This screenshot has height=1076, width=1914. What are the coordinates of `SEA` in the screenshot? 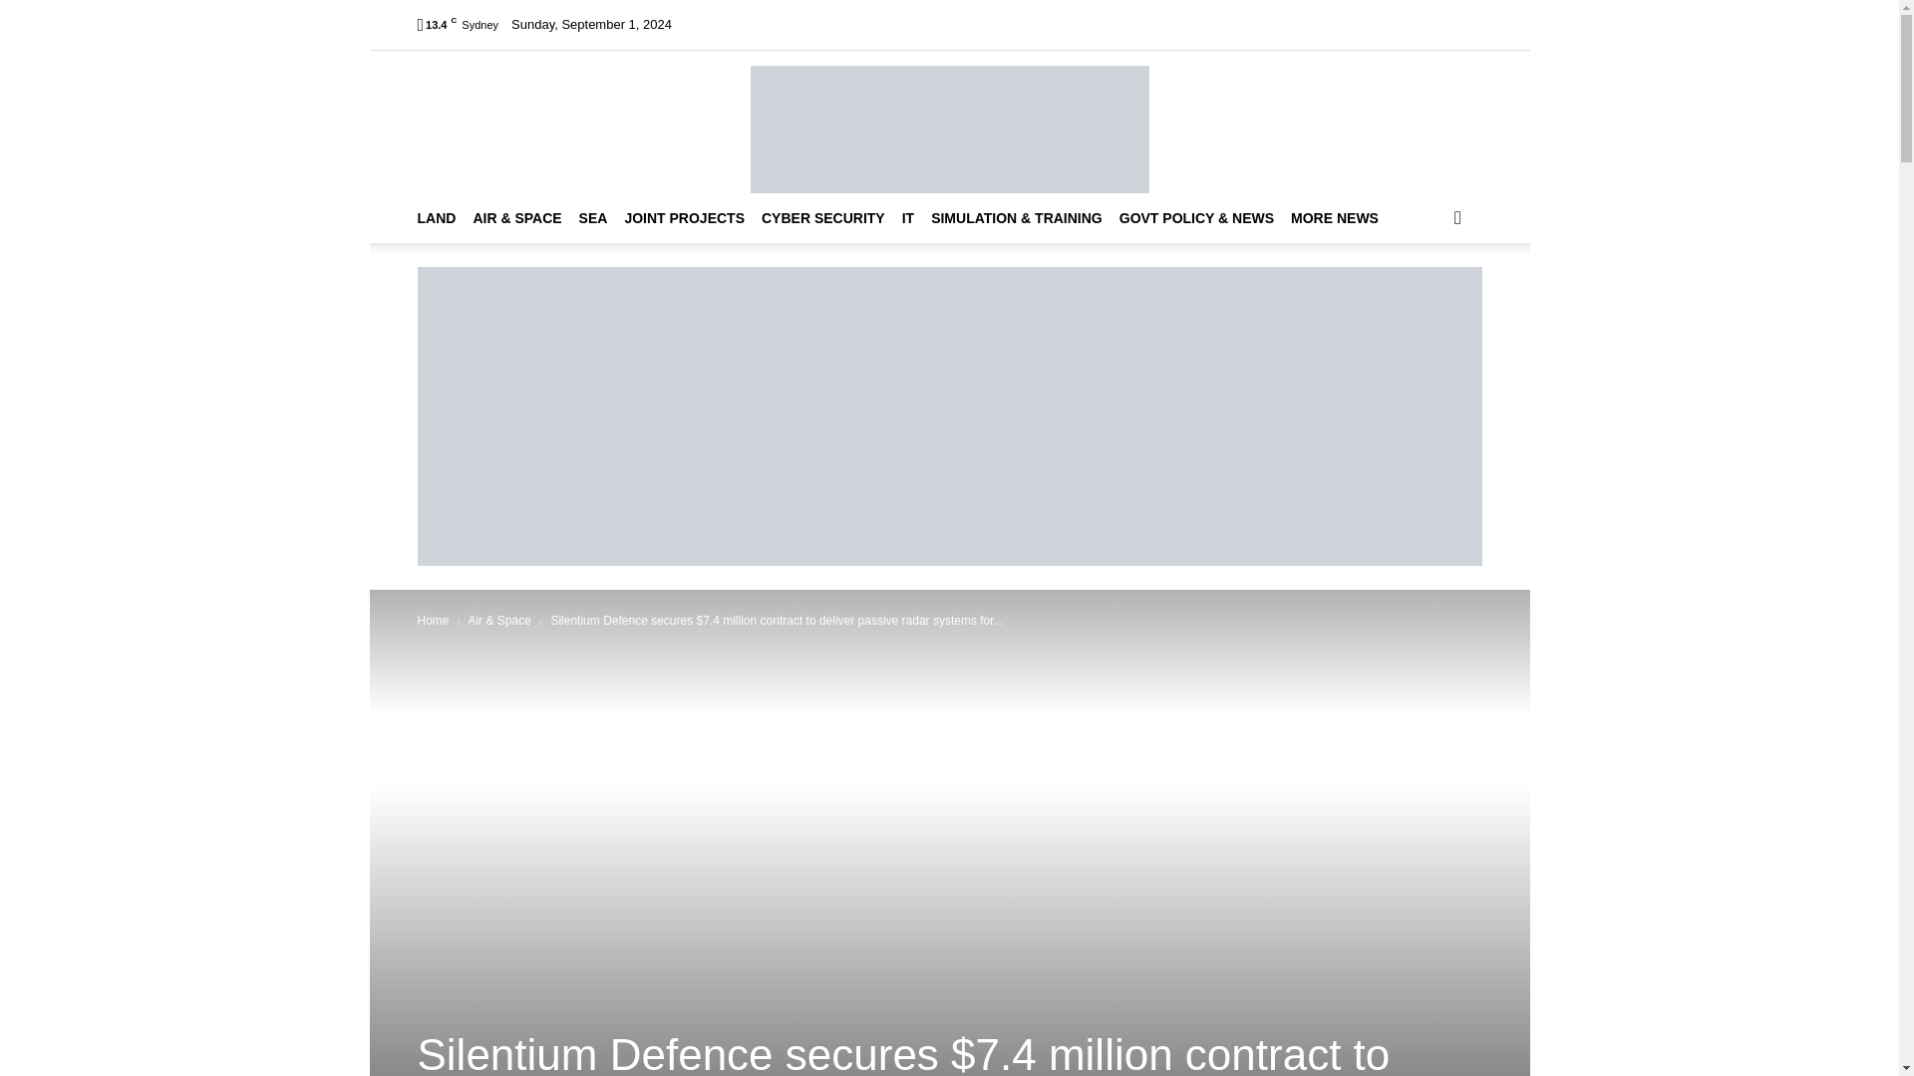 It's located at (602, 218).